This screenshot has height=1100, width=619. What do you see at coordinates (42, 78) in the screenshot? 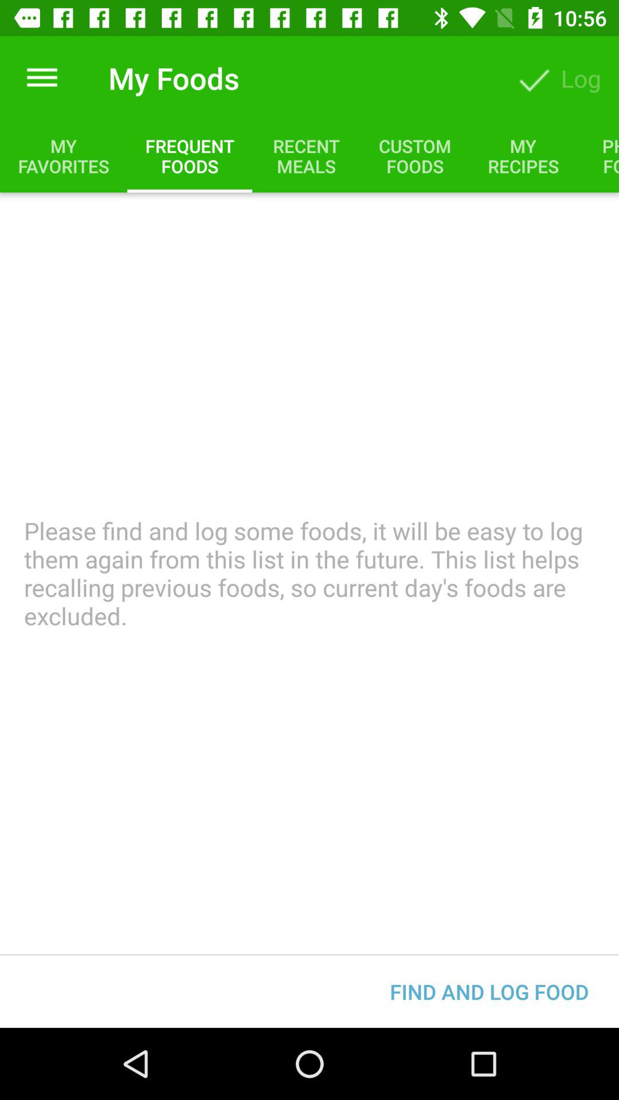
I see `press the item next to my foods` at bounding box center [42, 78].